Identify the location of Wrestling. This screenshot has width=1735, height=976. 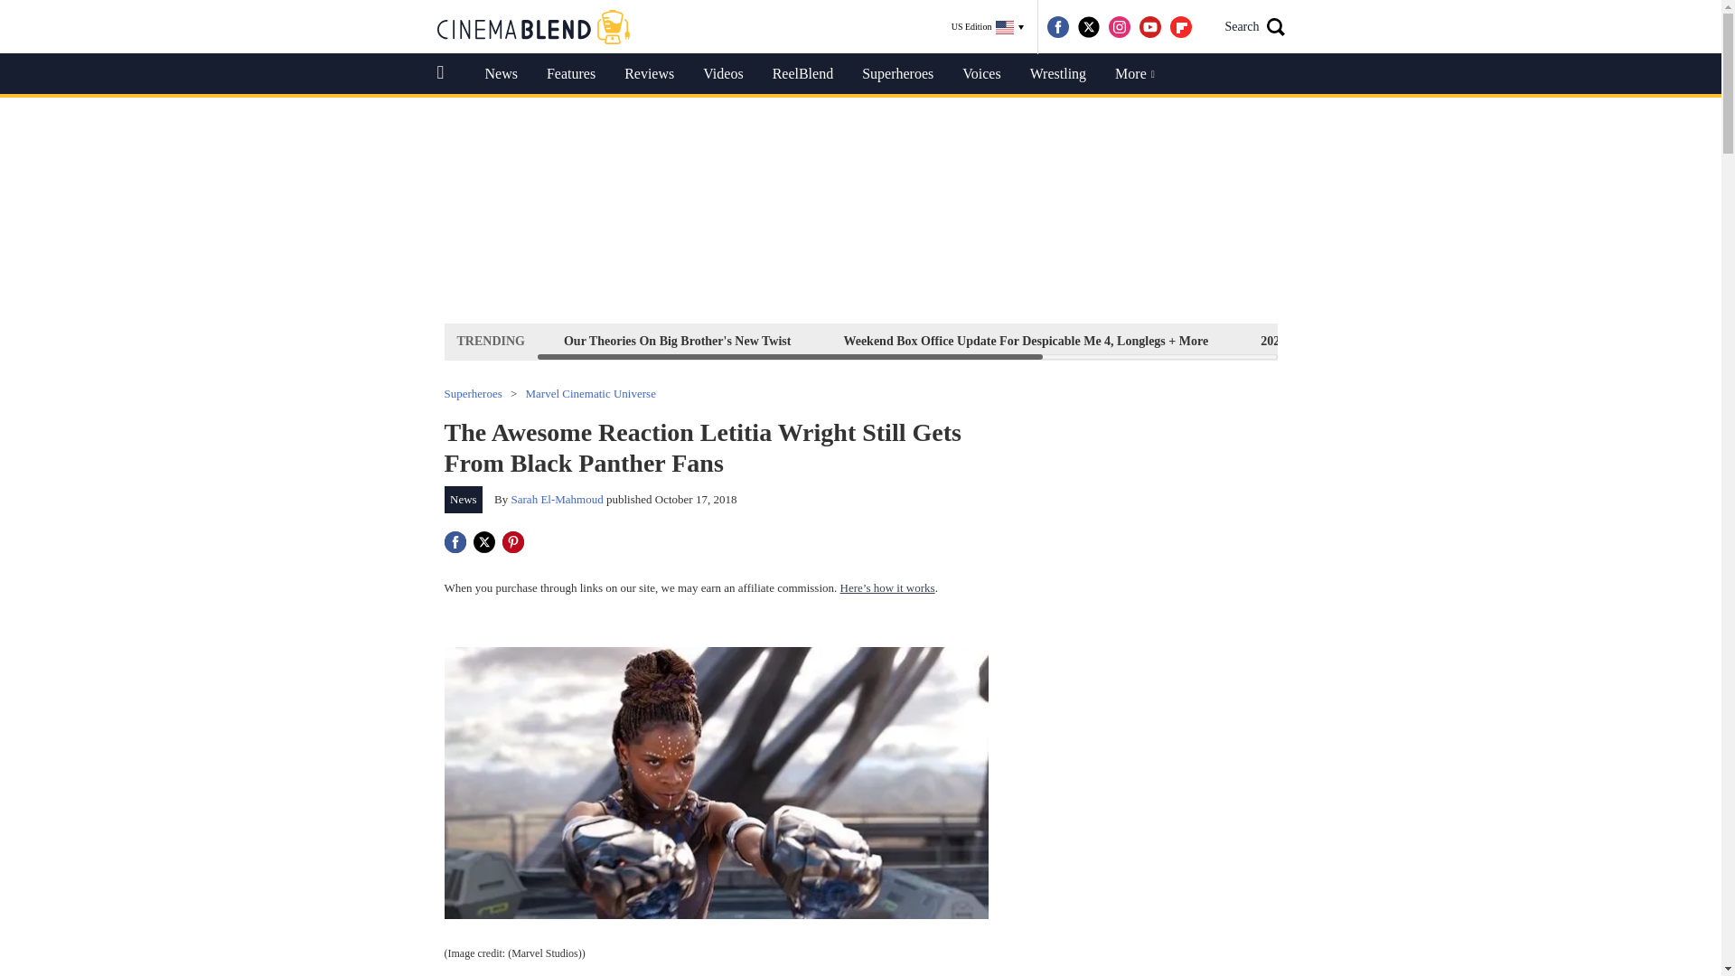
(1057, 74).